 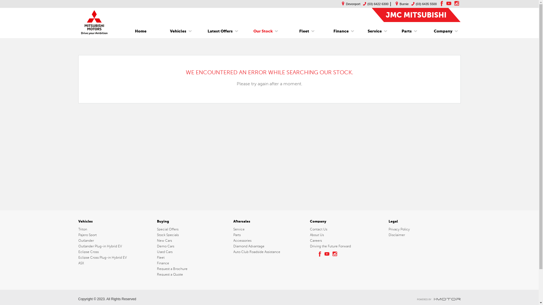 What do you see at coordinates (407, 31) in the screenshot?
I see `Parts` at bounding box center [407, 31].